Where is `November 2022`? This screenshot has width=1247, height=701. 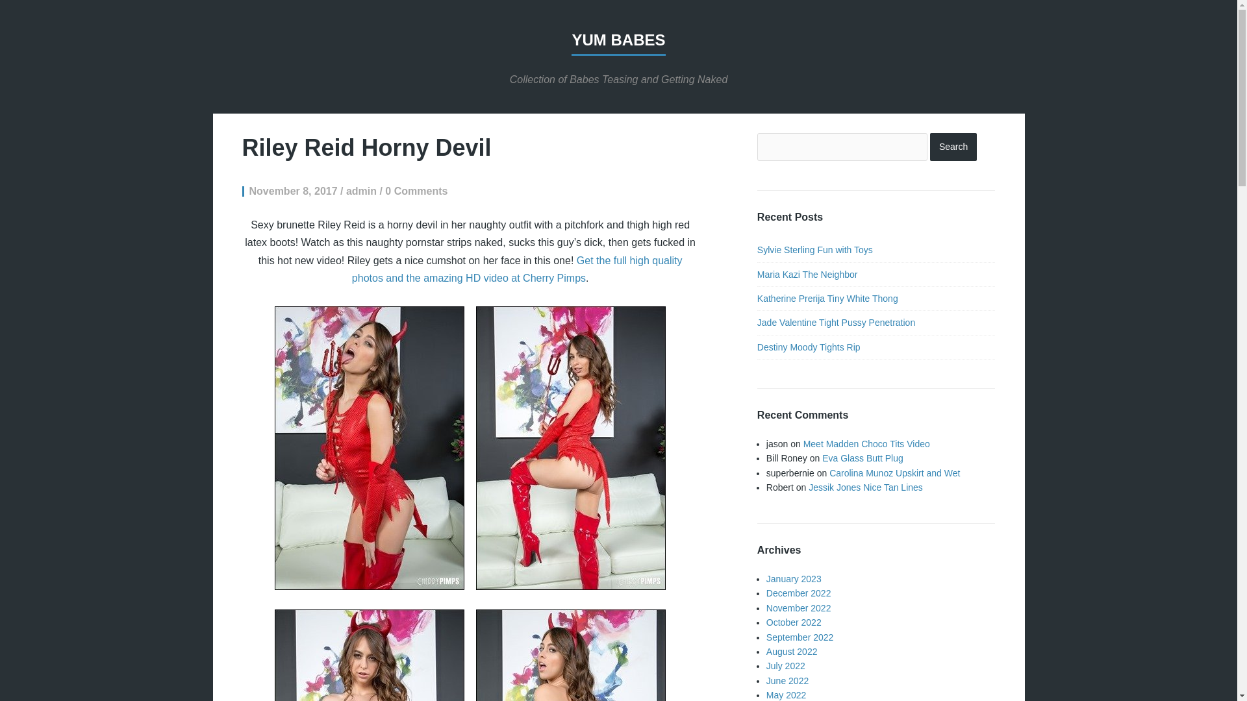
November 2022 is located at coordinates (799, 608).